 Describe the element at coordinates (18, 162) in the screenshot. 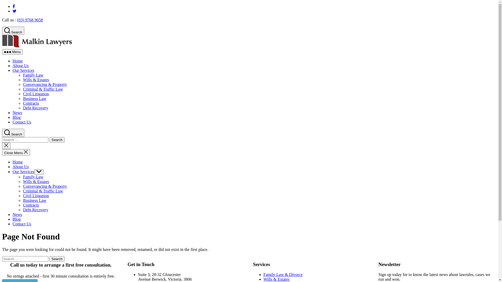

I see `Home` at that location.